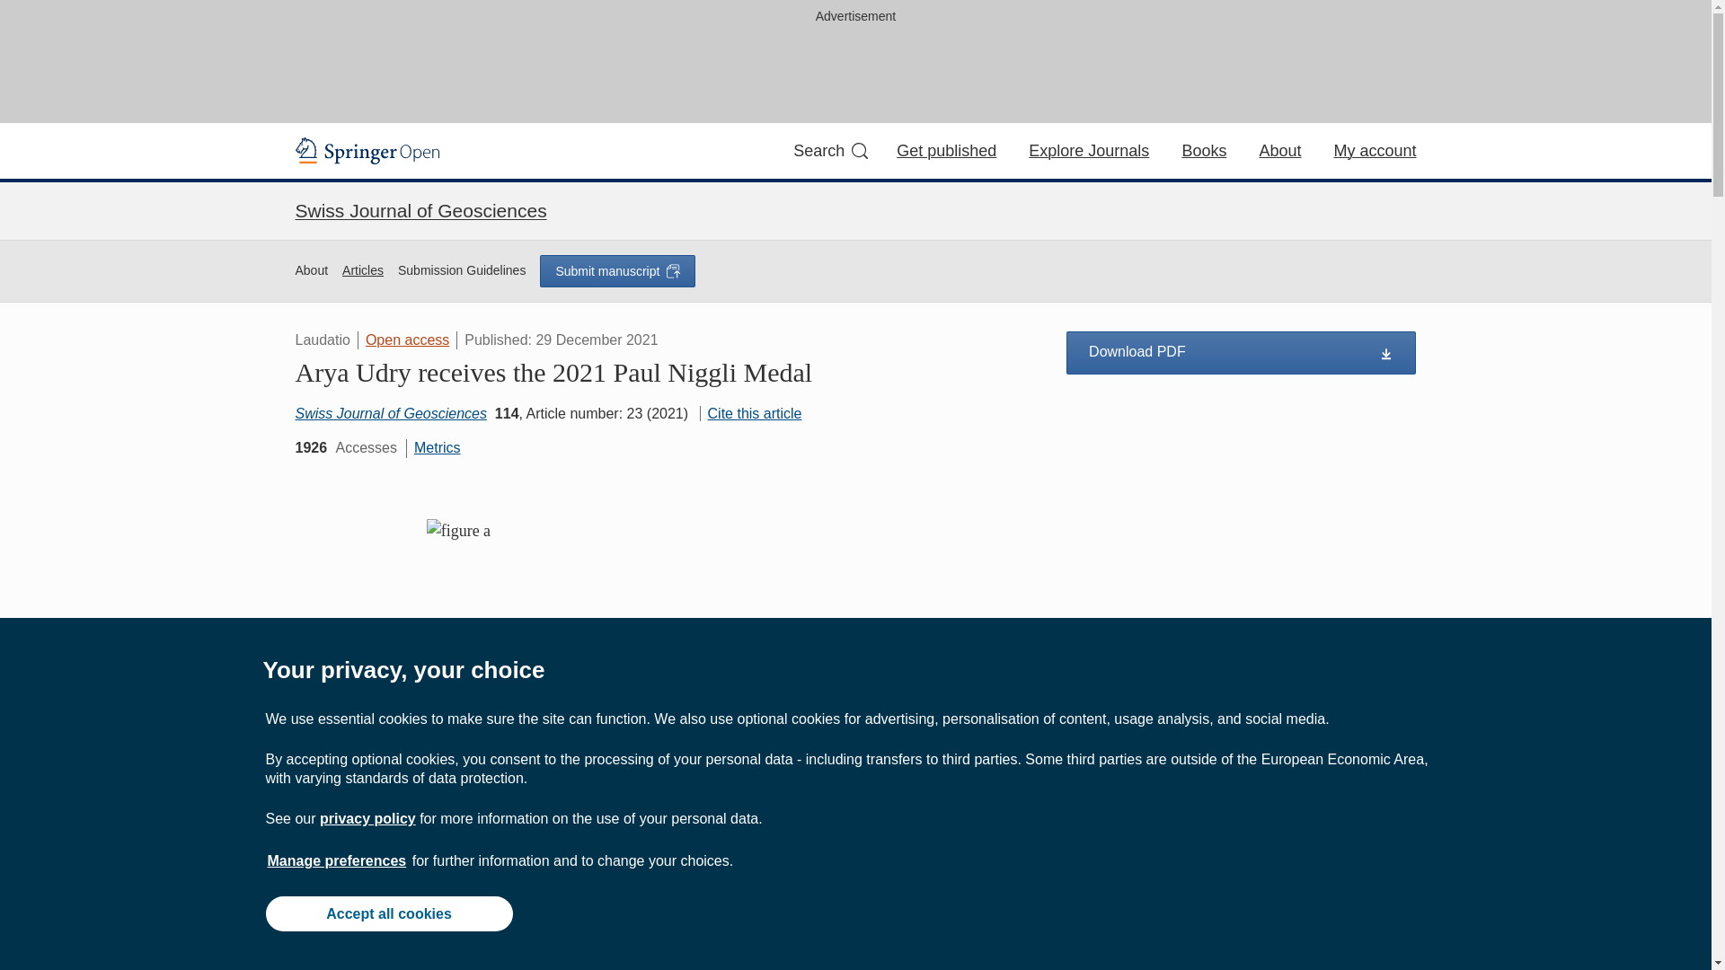 This screenshot has height=970, width=1725. What do you see at coordinates (1279, 151) in the screenshot?
I see `About` at bounding box center [1279, 151].